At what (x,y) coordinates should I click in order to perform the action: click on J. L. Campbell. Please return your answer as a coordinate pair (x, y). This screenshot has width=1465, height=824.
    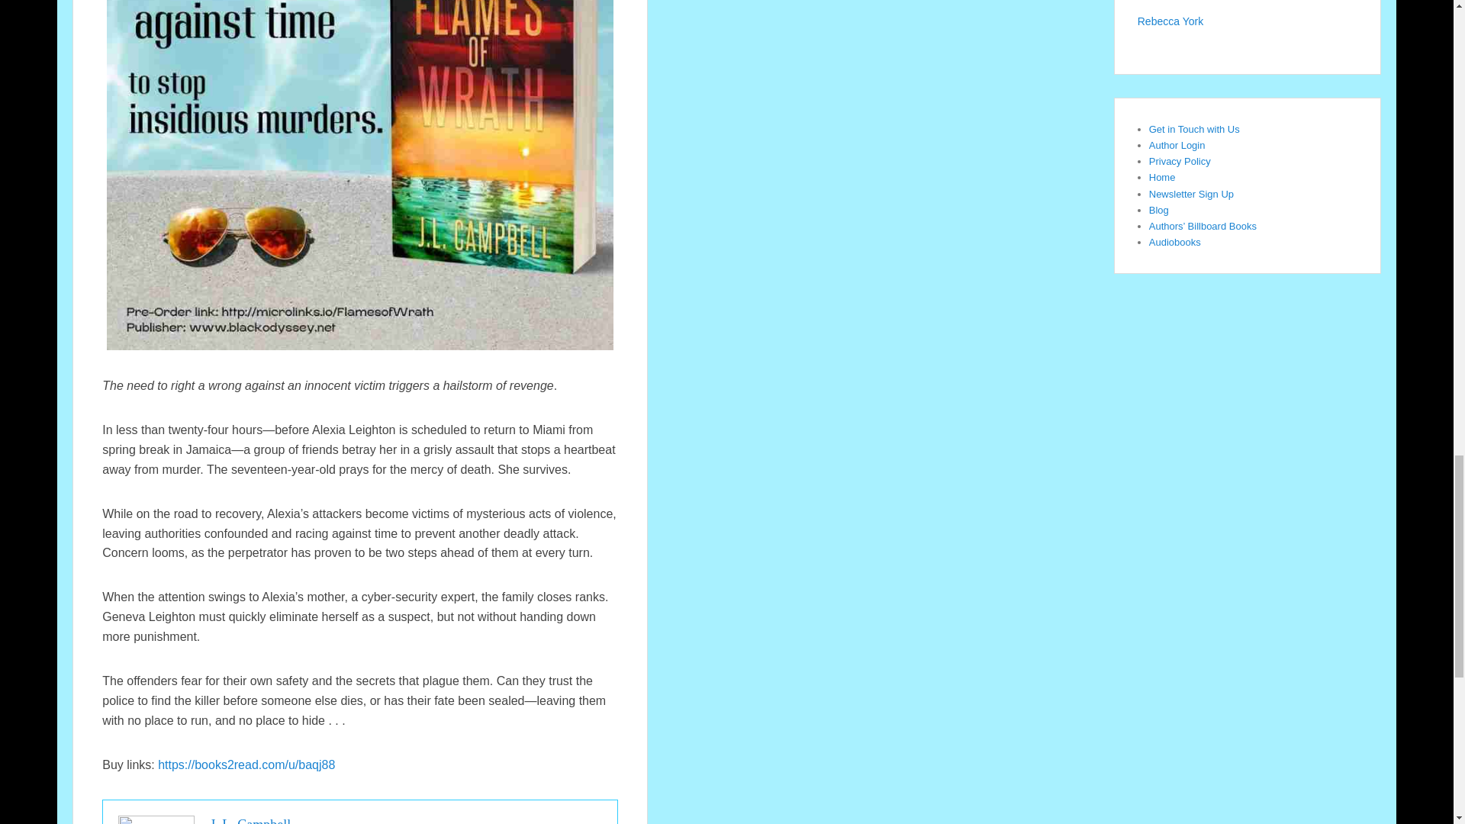
    Looking at the image, I should click on (250, 821).